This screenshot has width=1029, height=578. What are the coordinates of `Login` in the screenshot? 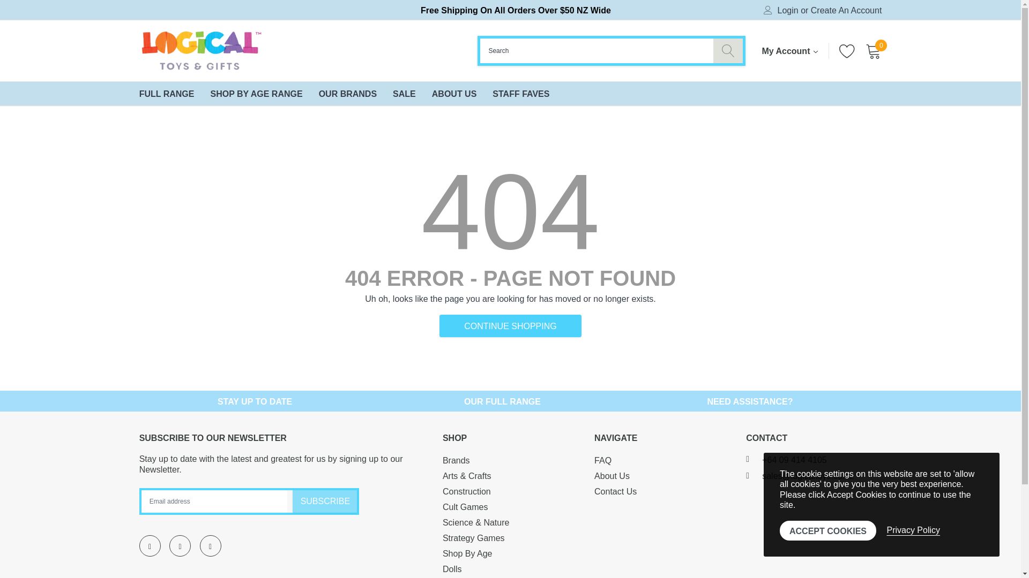 It's located at (788, 11).